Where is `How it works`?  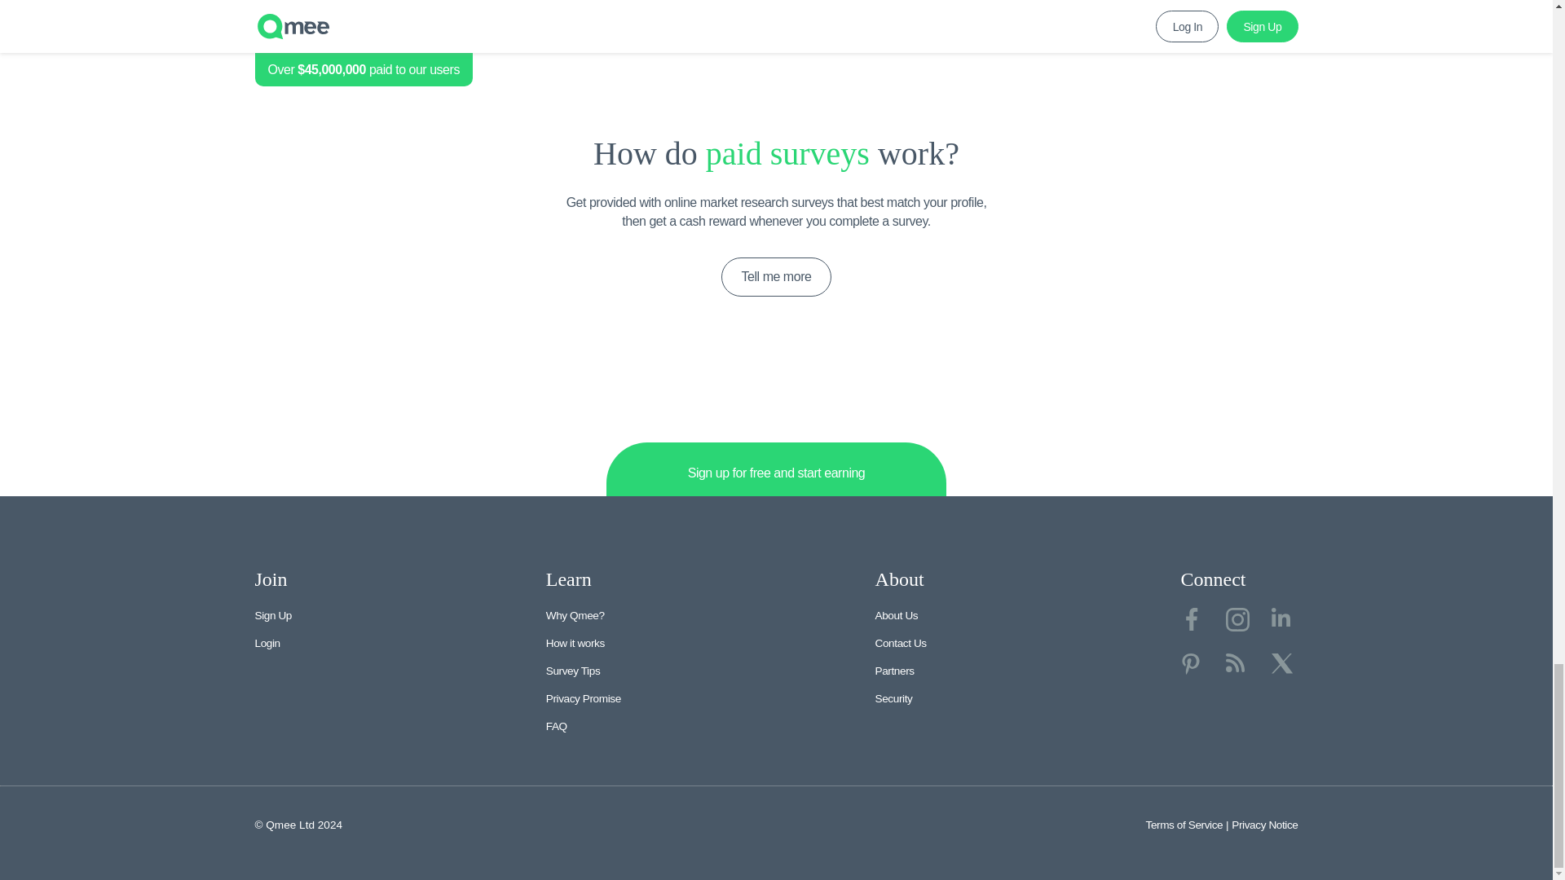 How it works is located at coordinates (575, 643).